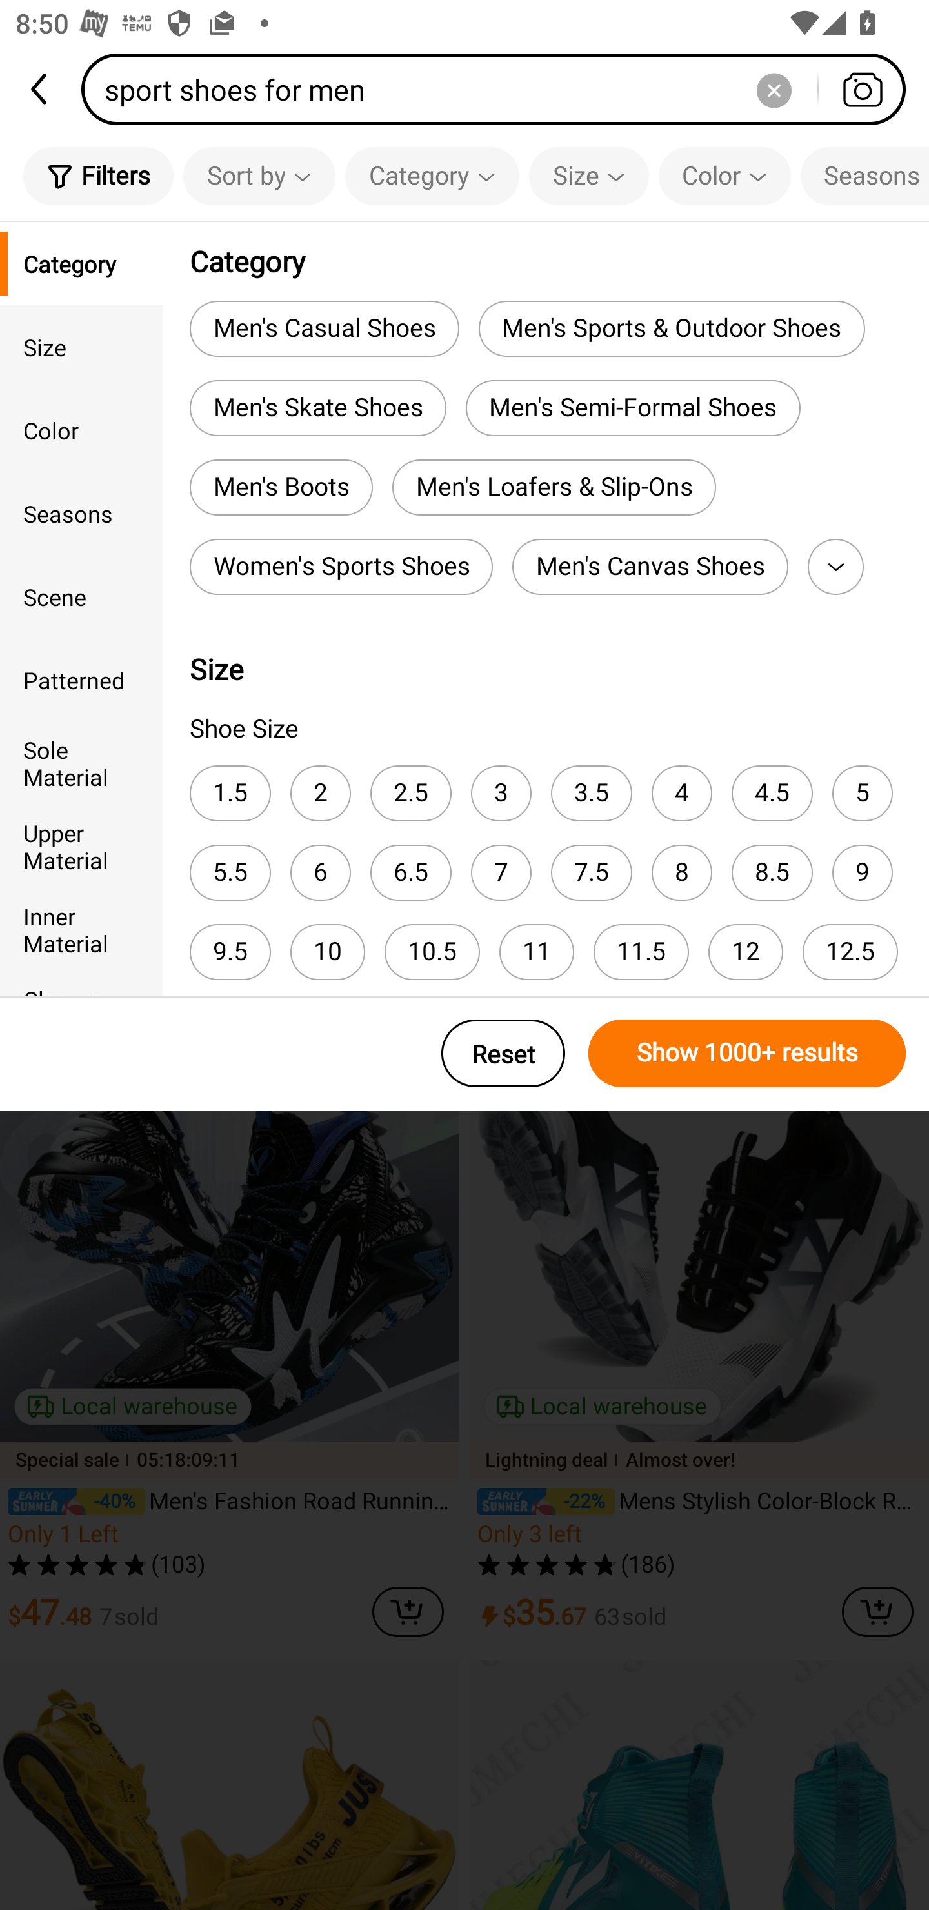 This screenshot has height=1910, width=929. I want to click on Search by photo, so click(862, 89).